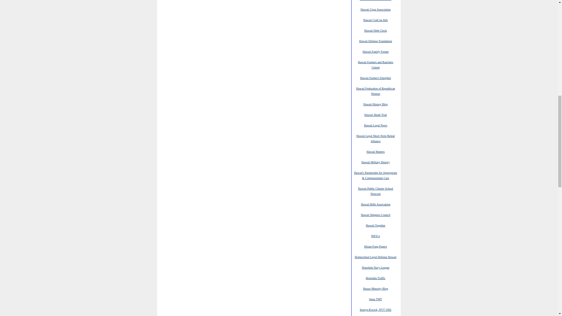 This screenshot has height=316, width=562. What do you see at coordinates (376, 9) in the screenshot?
I see `Hawaii Cigar Association` at bounding box center [376, 9].